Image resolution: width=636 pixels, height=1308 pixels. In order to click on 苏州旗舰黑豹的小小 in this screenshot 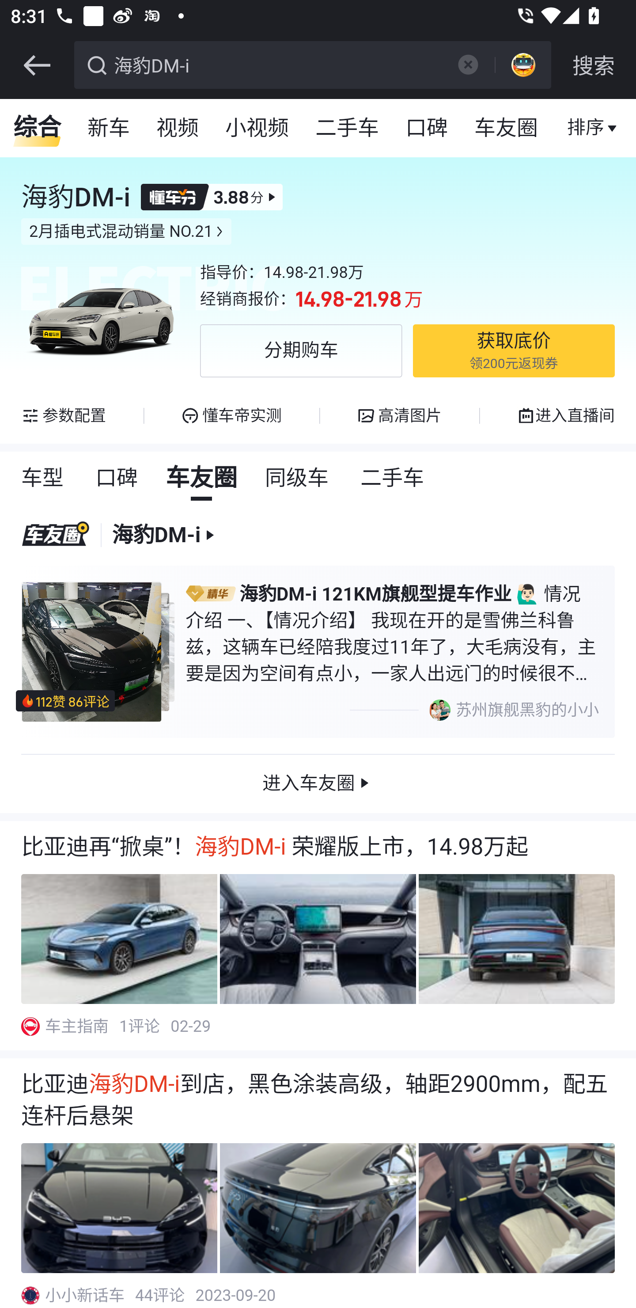, I will do `click(473, 710)`.